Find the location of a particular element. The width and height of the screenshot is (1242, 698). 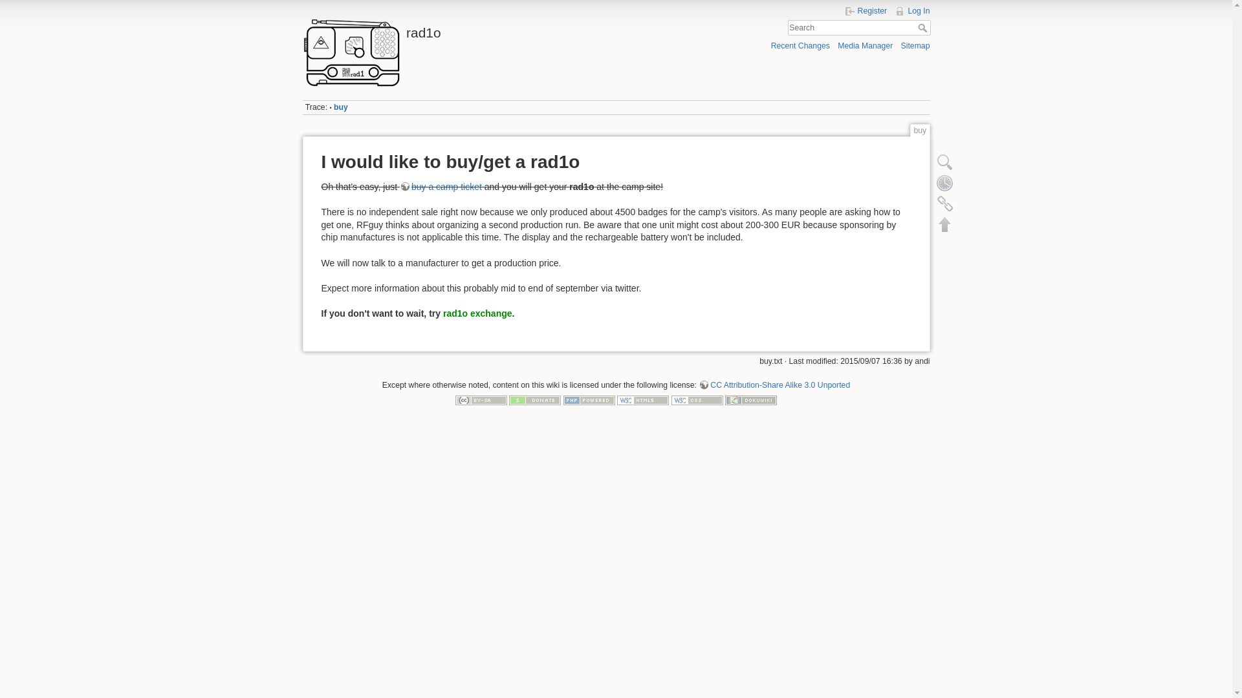

Media Manager is located at coordinates (865, 45).